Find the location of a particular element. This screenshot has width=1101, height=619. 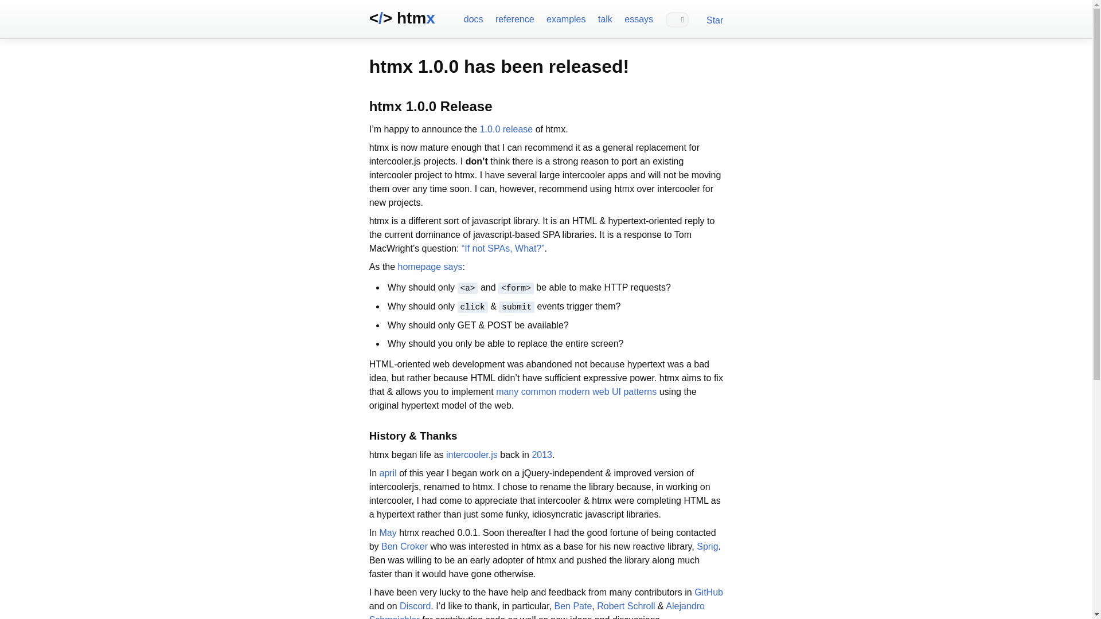

May is located at coordinates (388, 533).